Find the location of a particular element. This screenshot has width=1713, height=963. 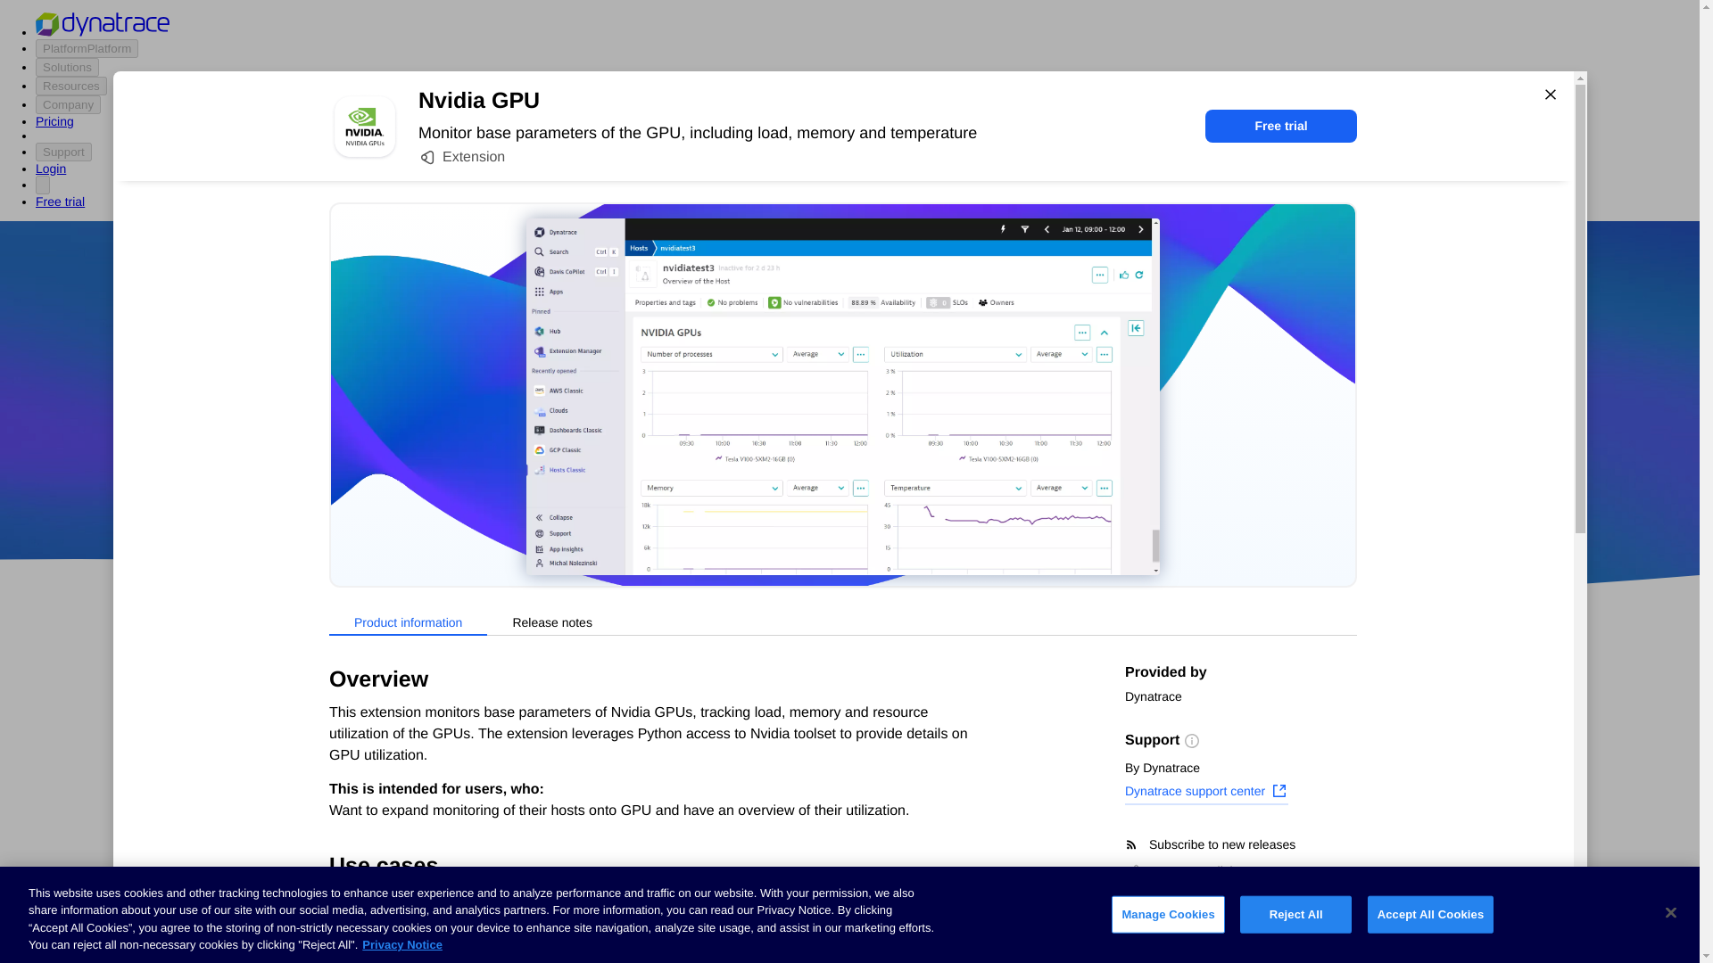

Hub home is located at coordinates (343, 687).